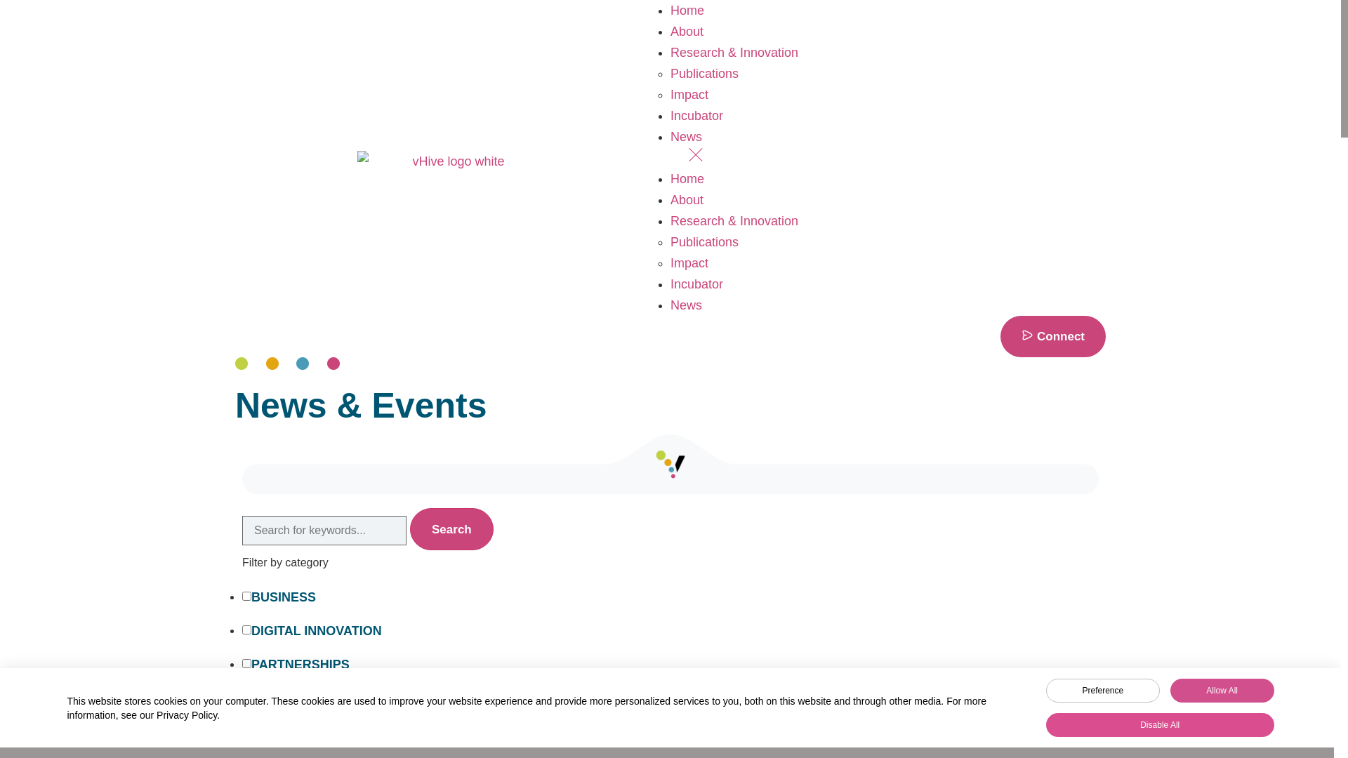 The height and width of the screenshot is (758, 1348). I want to click on Impact, so click(689, 262).